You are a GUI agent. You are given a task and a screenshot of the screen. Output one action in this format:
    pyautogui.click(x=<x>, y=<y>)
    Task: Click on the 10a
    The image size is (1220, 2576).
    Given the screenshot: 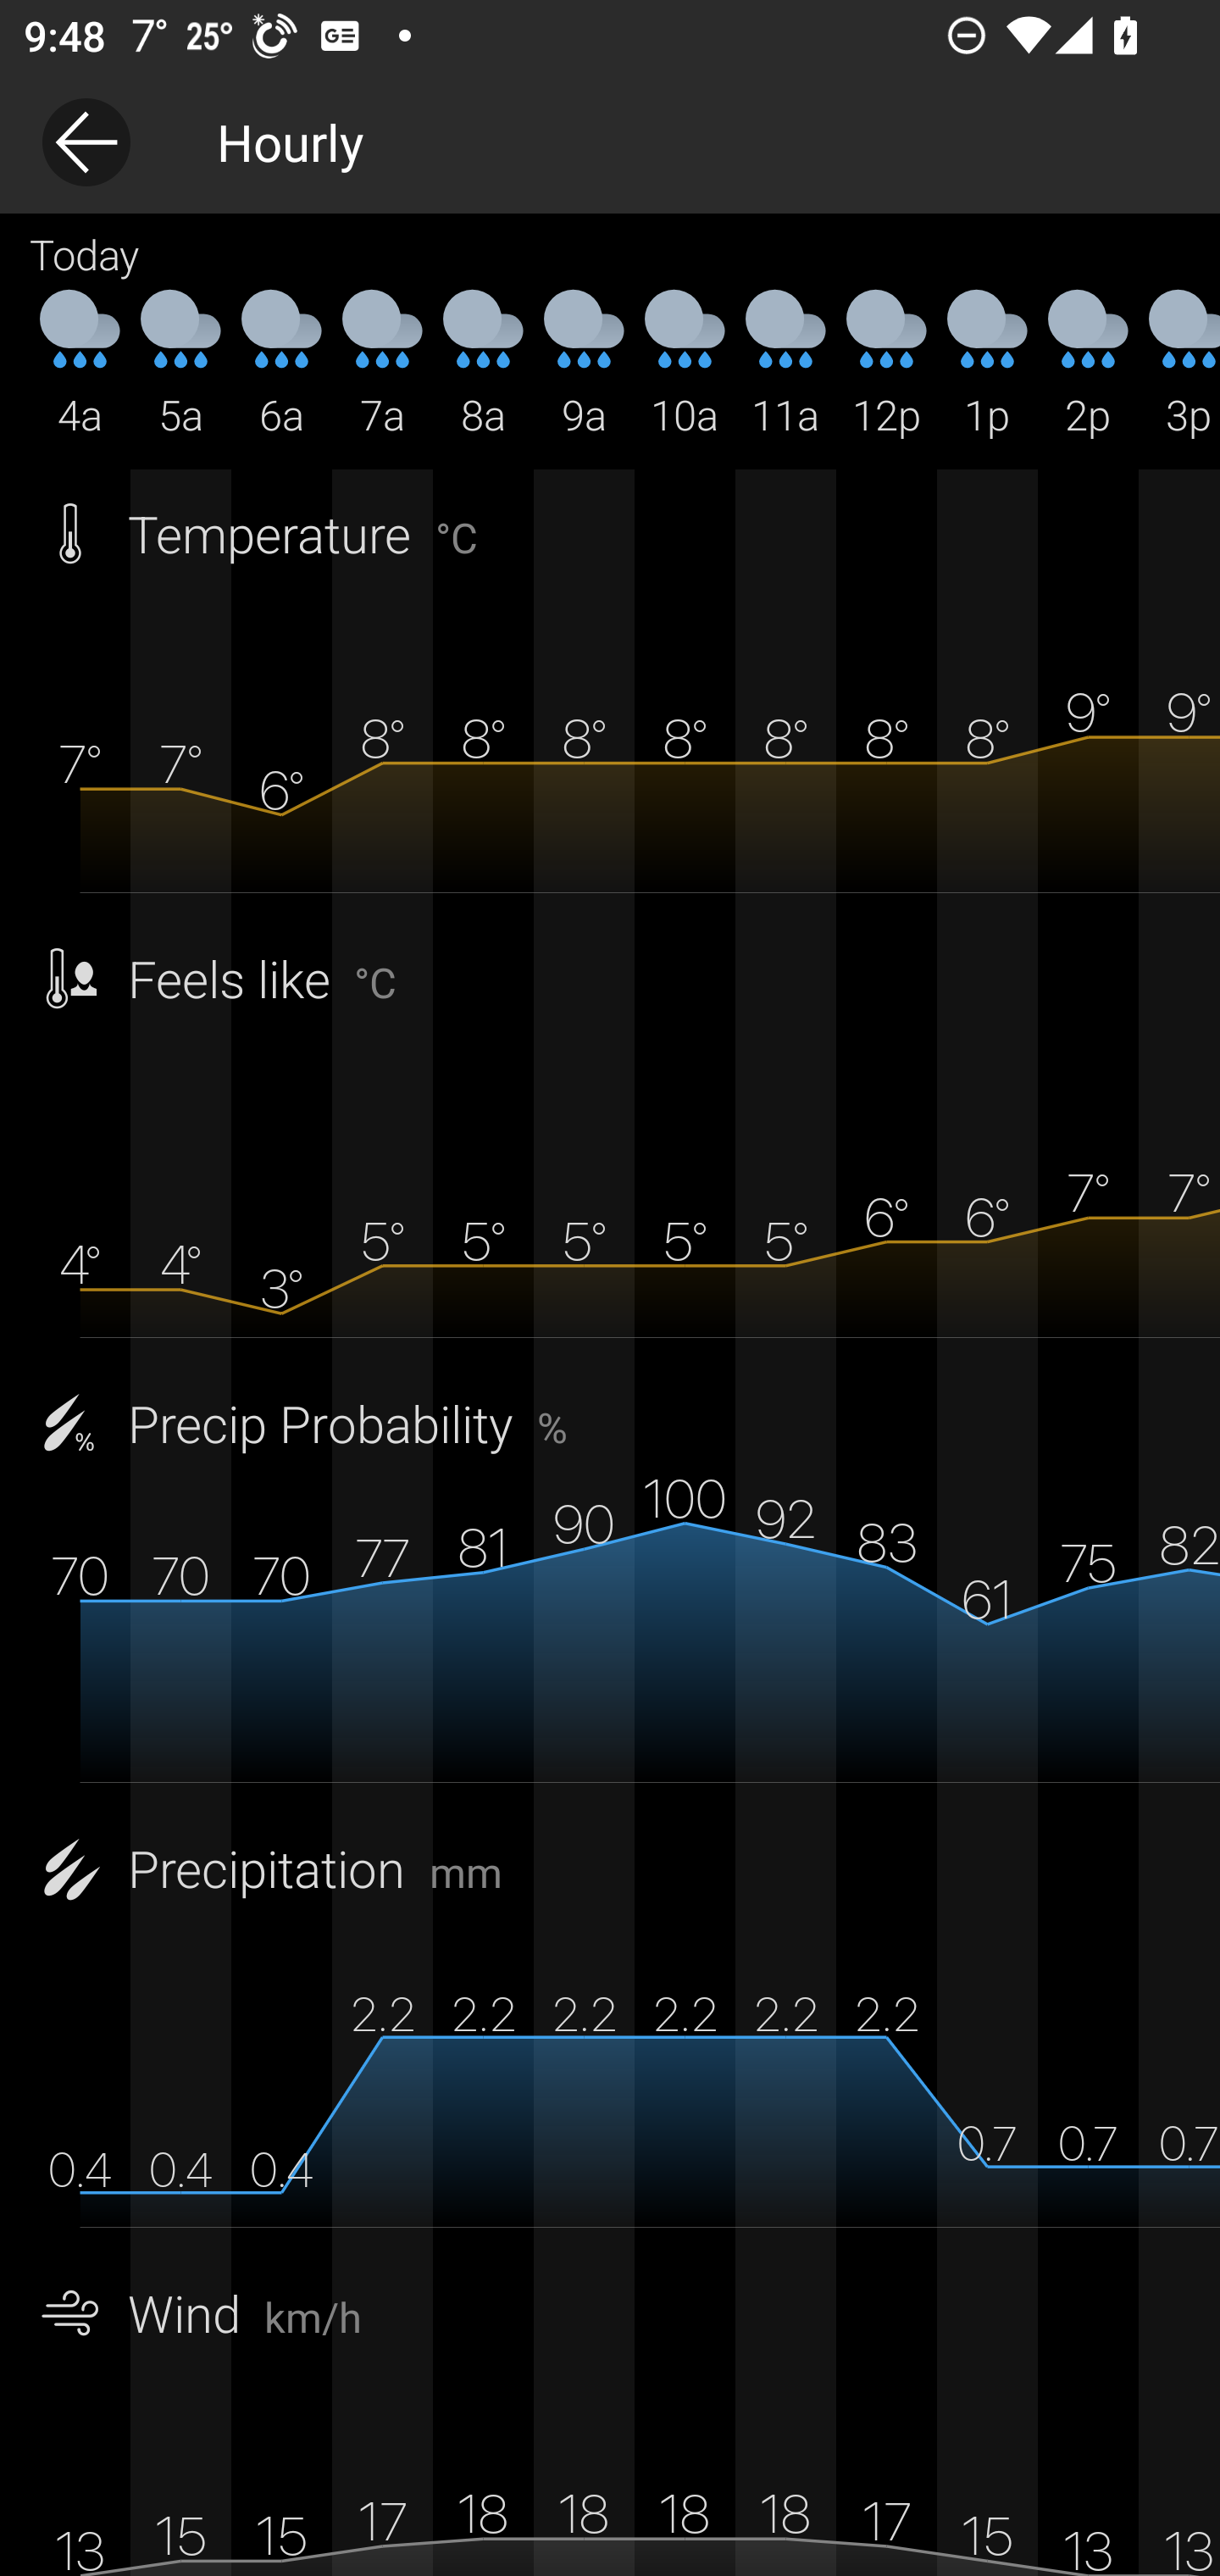 What is the action you would take?
    pyautogui.click(x=685, y=365)
    